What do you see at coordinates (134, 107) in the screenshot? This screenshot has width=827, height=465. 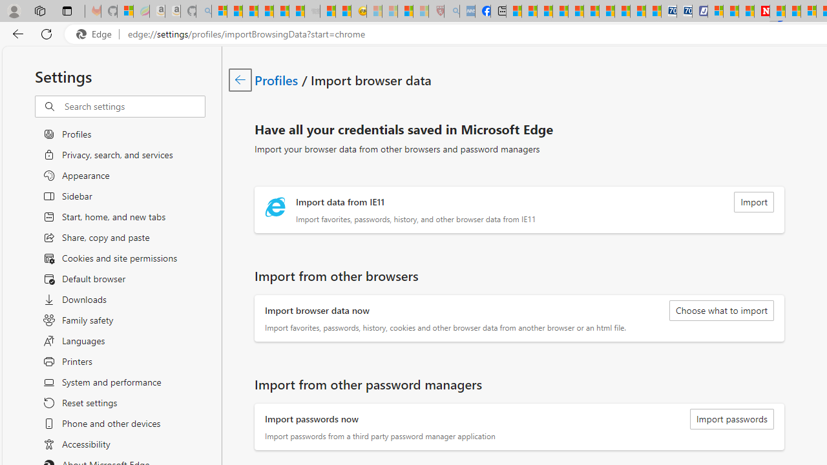 I see `Search settings` at bounding box center [134, 107].